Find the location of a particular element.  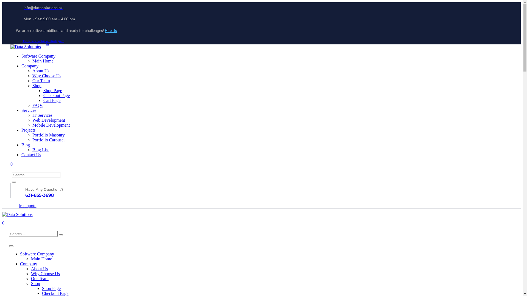

Hire Us is located at coordinates (111, 31).